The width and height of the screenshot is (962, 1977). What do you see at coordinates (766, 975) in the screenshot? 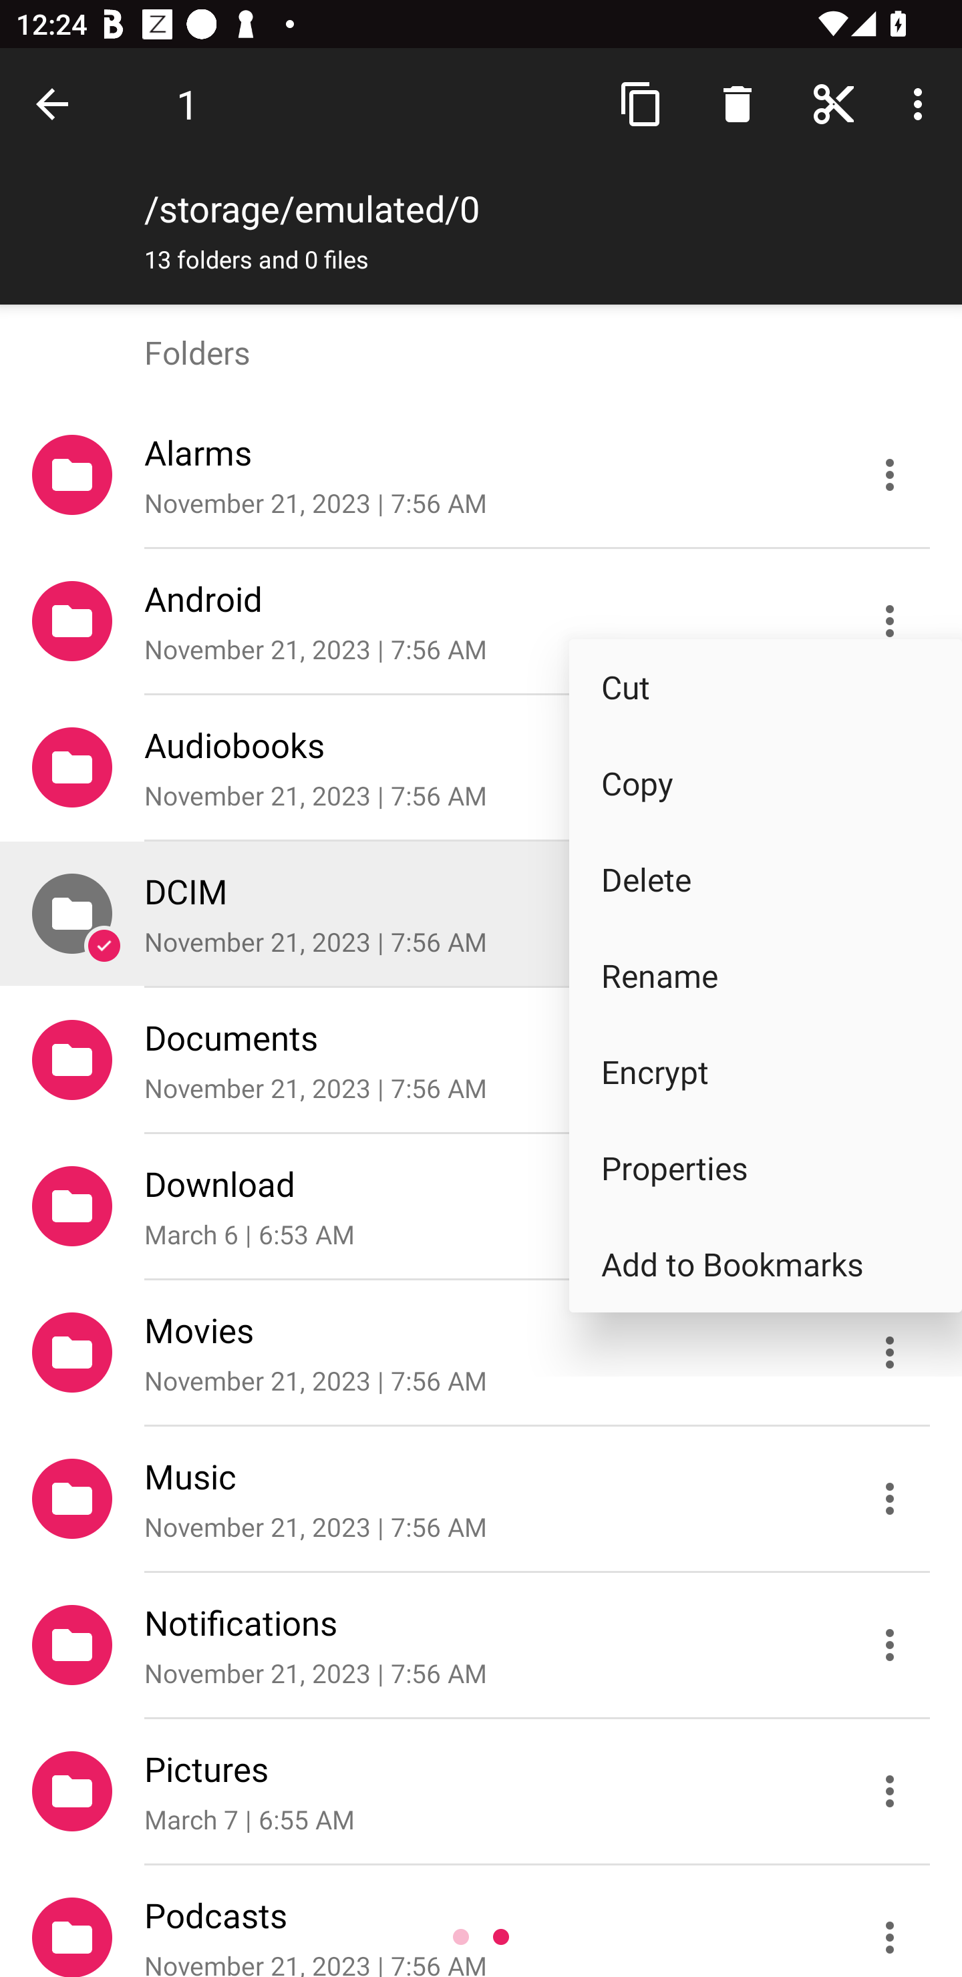
I see `Rename` at bounding box center [766, 975].